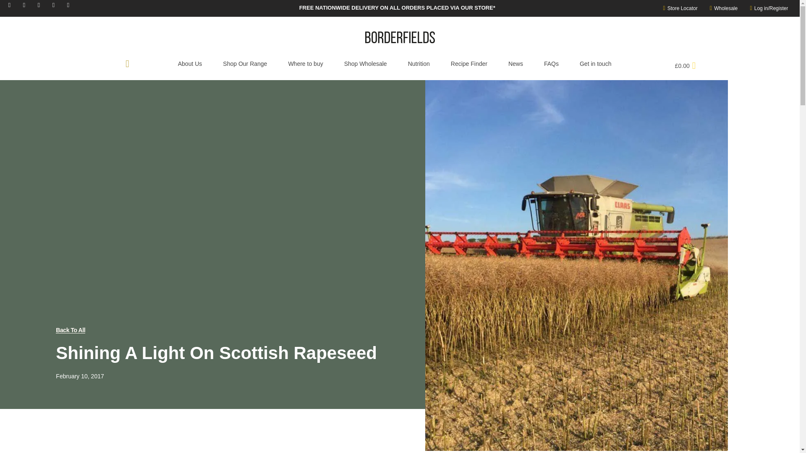 The image size is (806, 453). Describe the element at coordinates (305, 64) in the screenshot. I see `Where to buy` at that location.